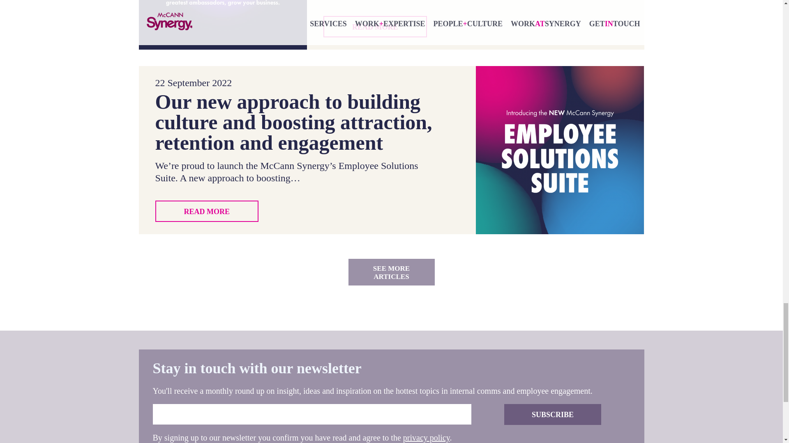  What do you see at coordinates (391, 272) in the screenshot?
I see `SEE MORE ARTICLES` at bounding box center [391, 272].